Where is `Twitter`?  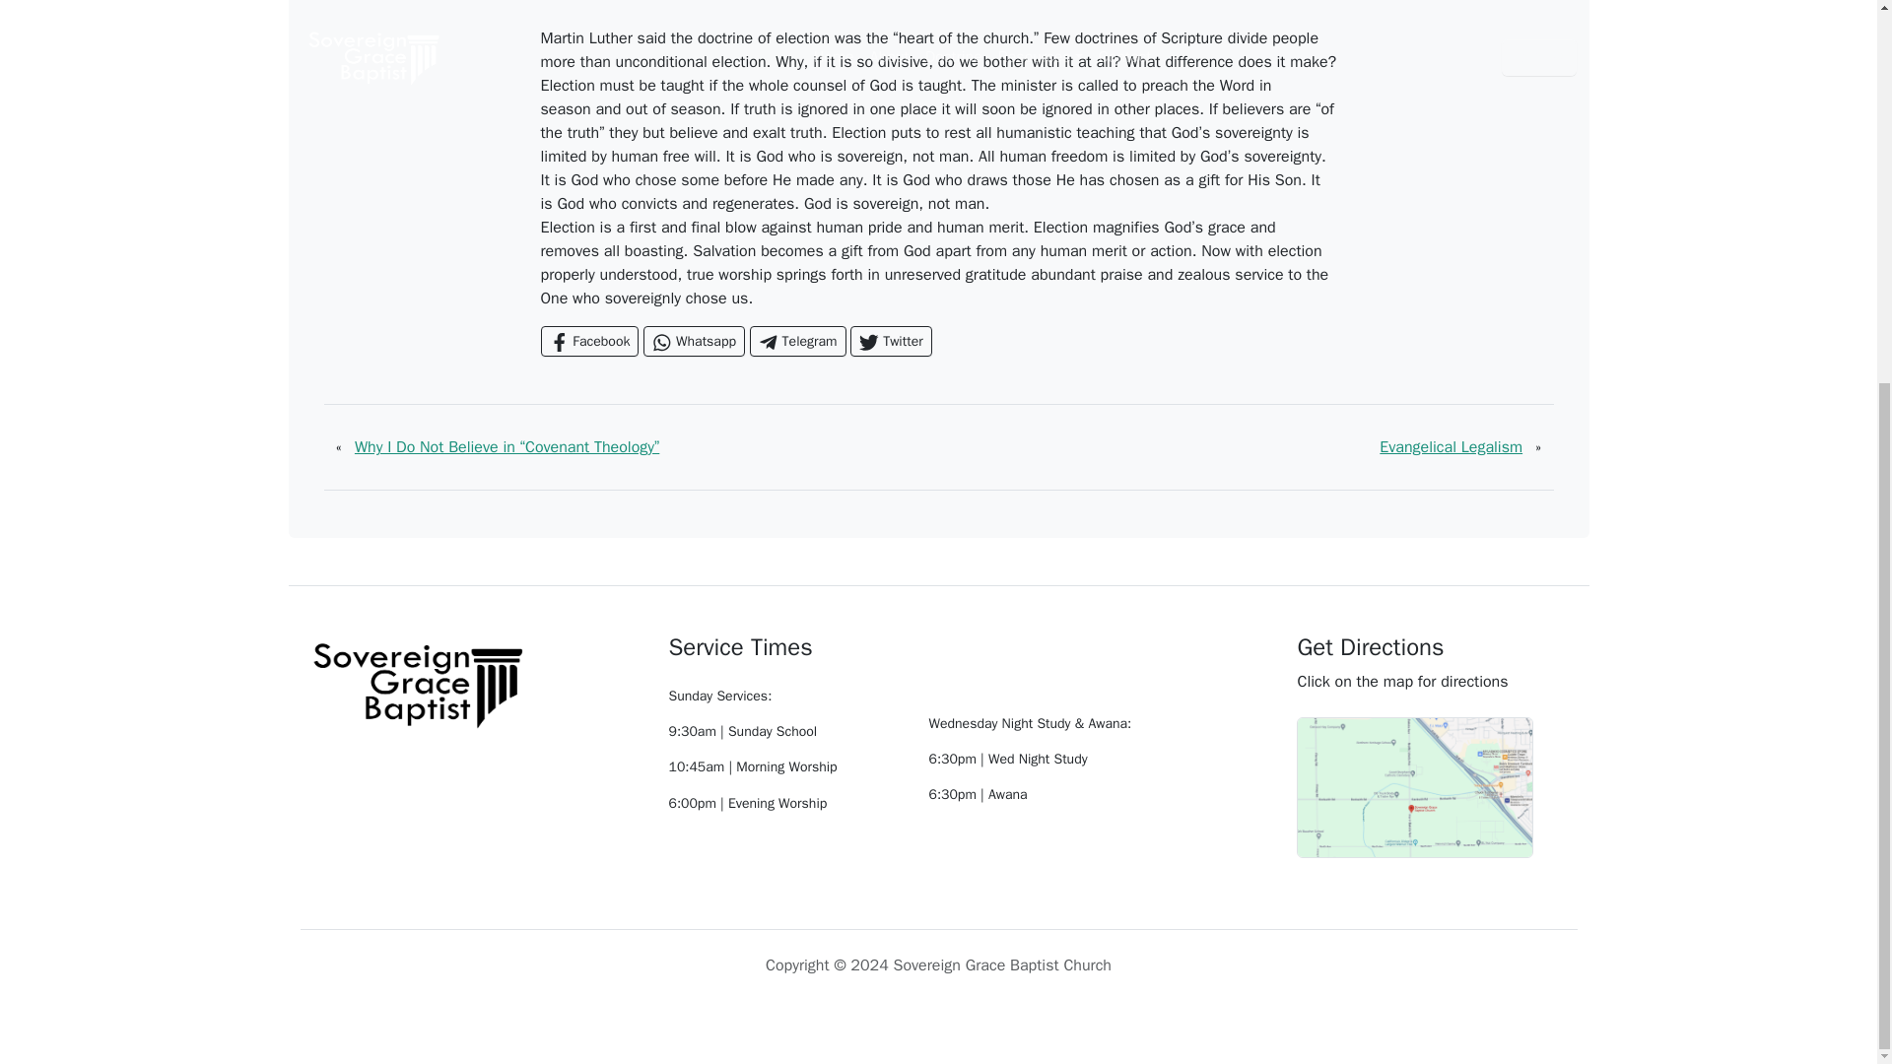
Twitter is located at coordinates (890, 341).